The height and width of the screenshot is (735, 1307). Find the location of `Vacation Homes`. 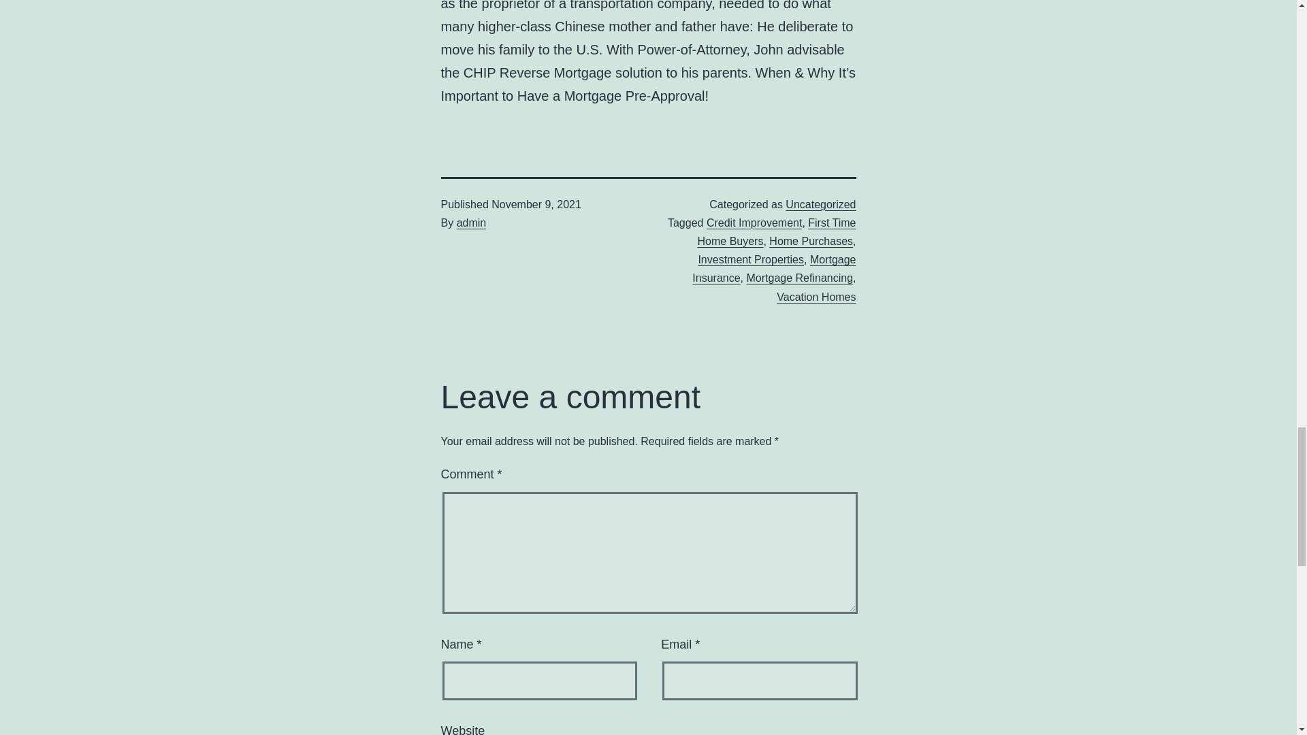

Vacation Homes is located at coordinates (816, 297).